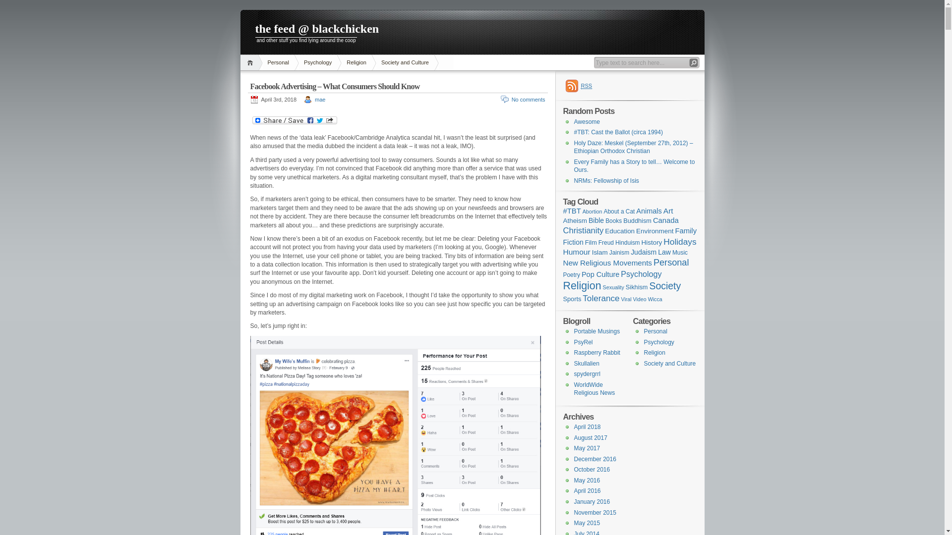 Image resolution: width=952 pixels, height=535 pixels. I want to click on Humour, so click(577, 252).